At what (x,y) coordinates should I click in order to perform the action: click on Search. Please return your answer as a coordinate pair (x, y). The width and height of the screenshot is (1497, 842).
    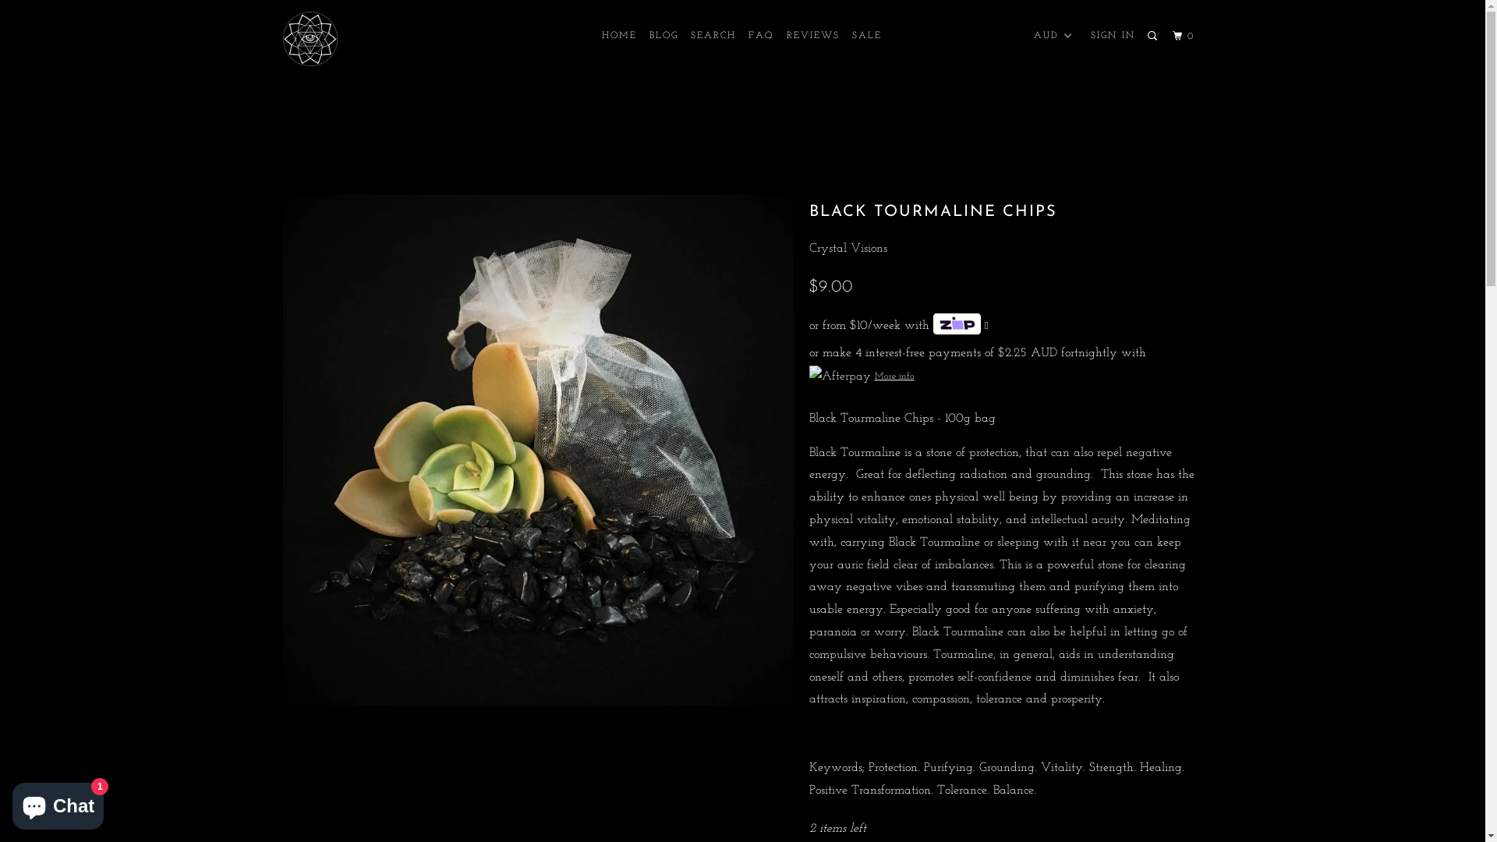
    Looking at the image, I should click on (1154, 37).